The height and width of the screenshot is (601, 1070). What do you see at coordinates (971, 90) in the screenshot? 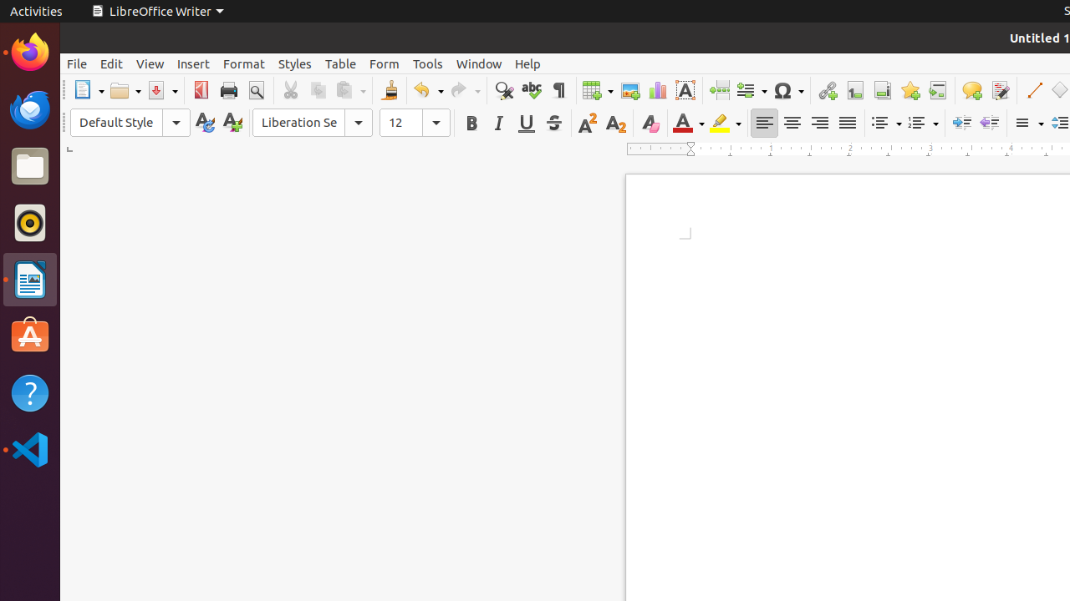
I see `Comment` at bounding box center [971, 90].